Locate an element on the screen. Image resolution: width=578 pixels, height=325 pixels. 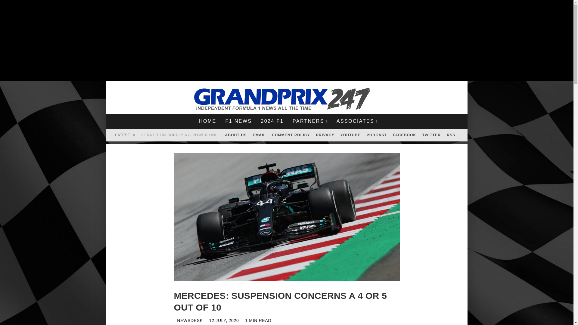
ABOUT US is located at coordinates (236, 135).